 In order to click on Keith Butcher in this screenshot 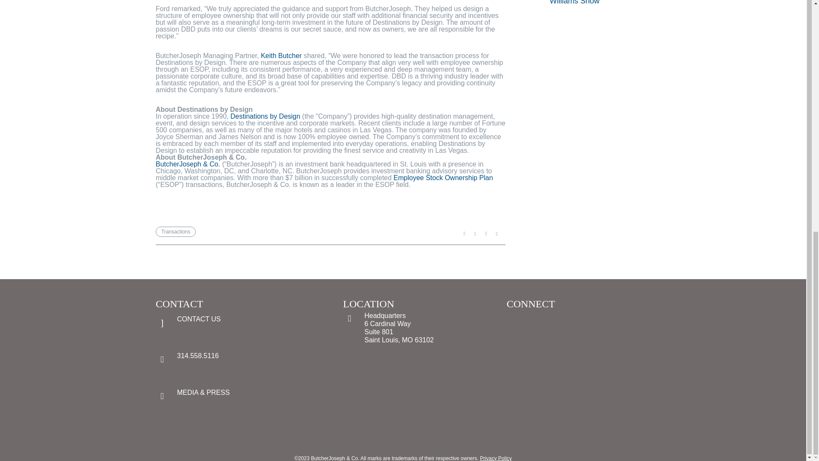, I will do `click(281, 55)`.